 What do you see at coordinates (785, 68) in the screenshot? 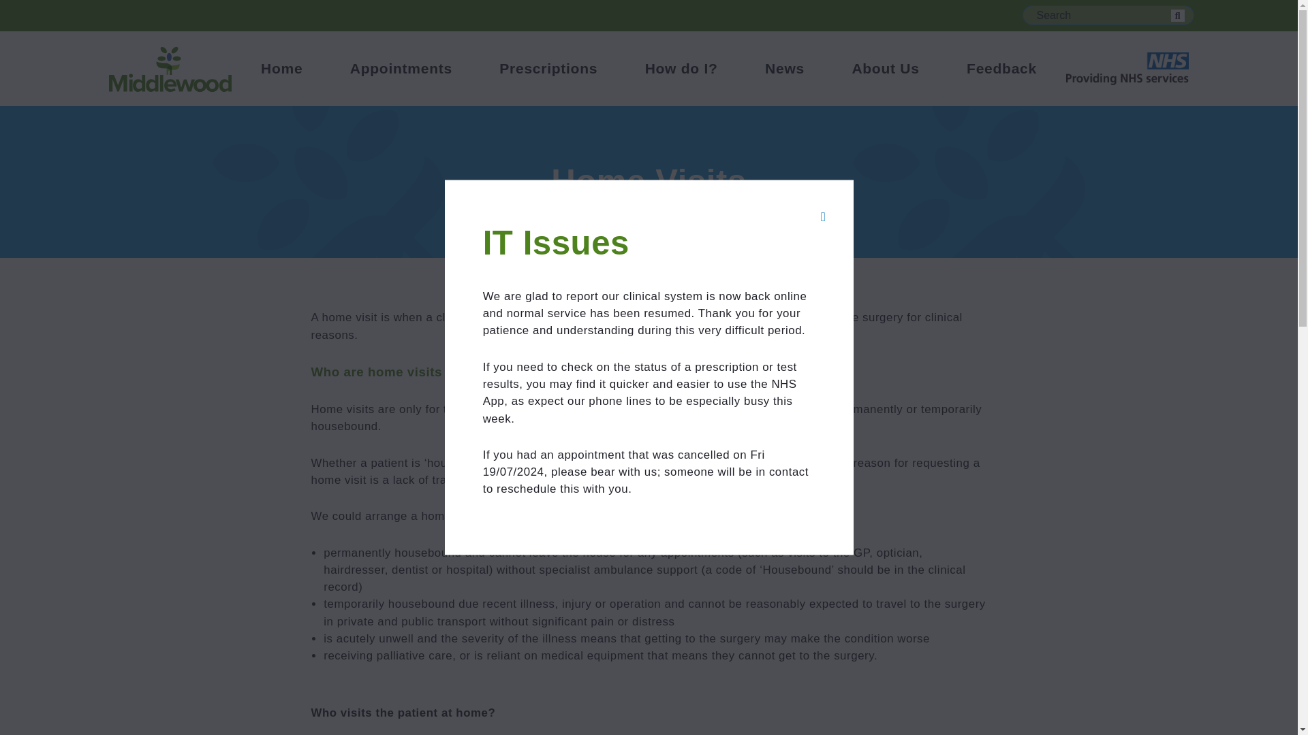
I see `News` at bounding box center [785, 68].